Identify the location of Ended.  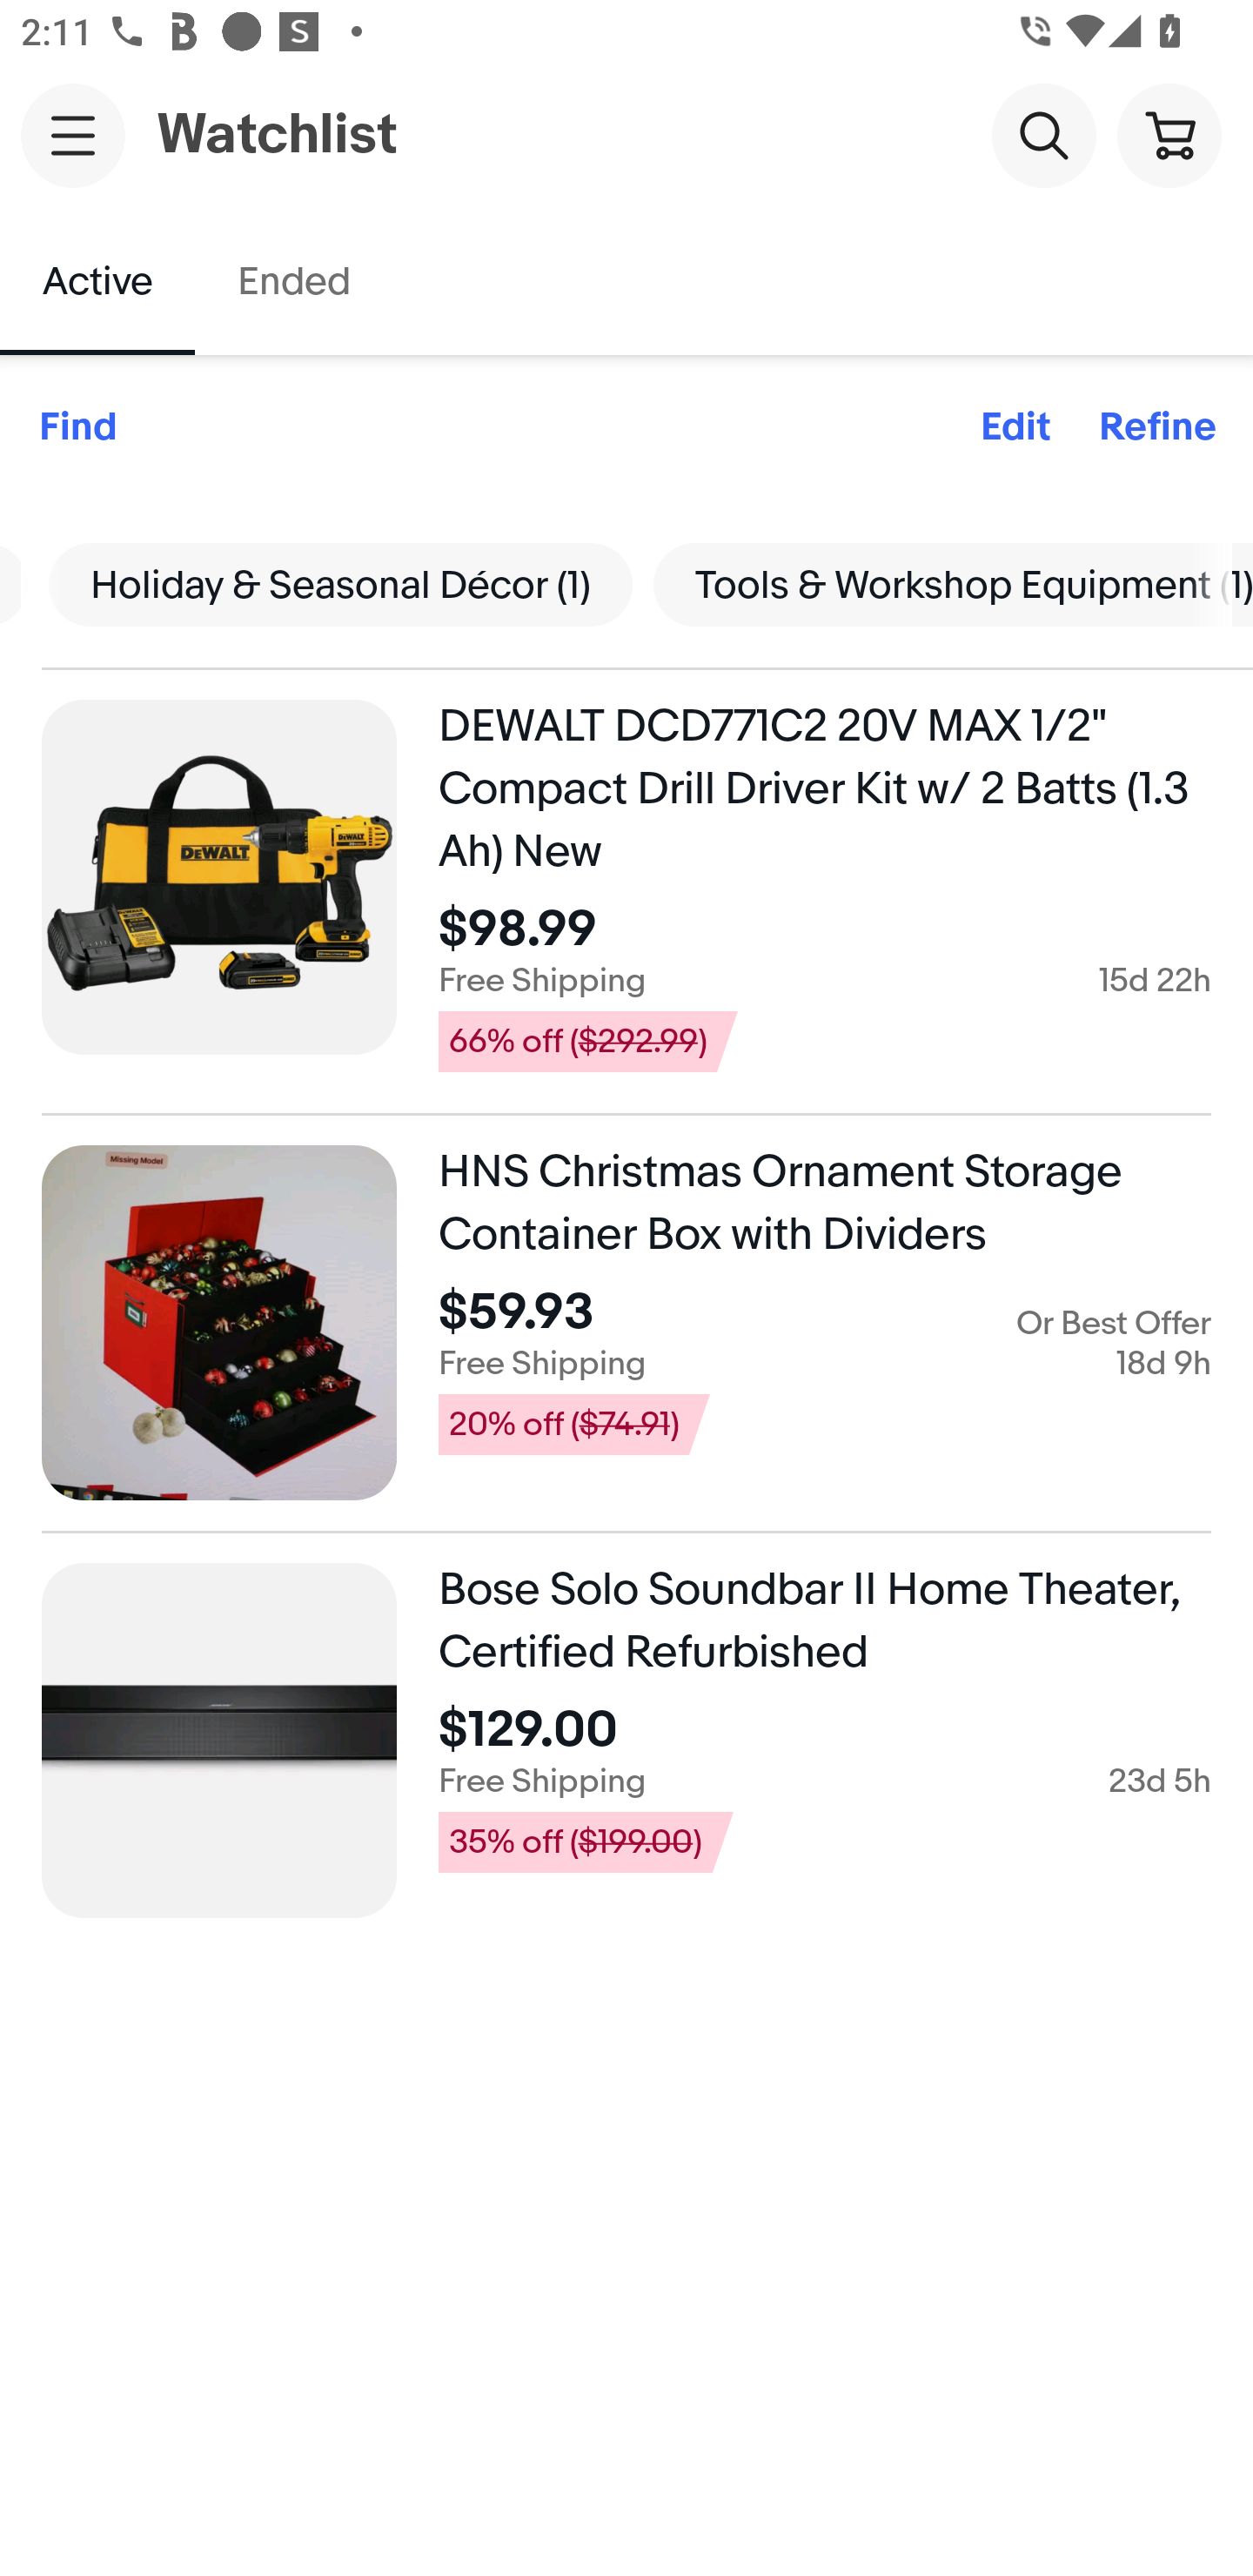
(292, 282).